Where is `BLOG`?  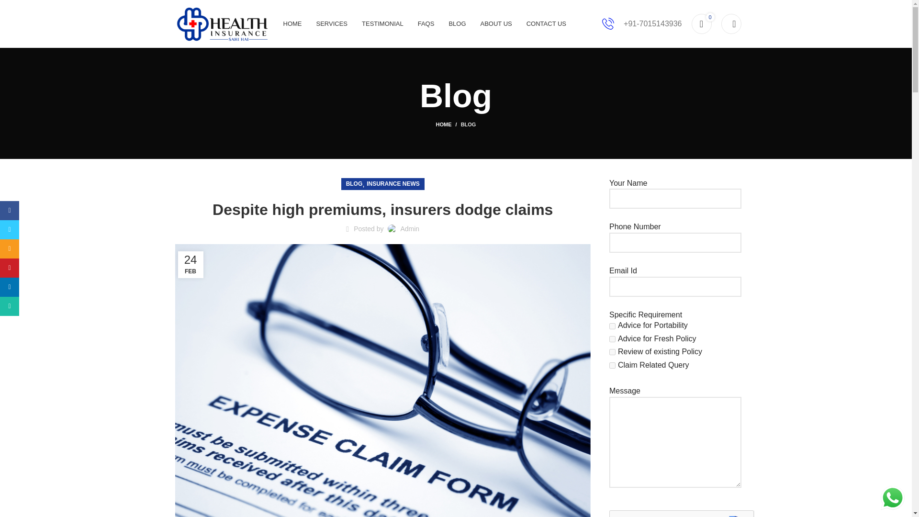
BLOG is located at coordinates (457, 24).